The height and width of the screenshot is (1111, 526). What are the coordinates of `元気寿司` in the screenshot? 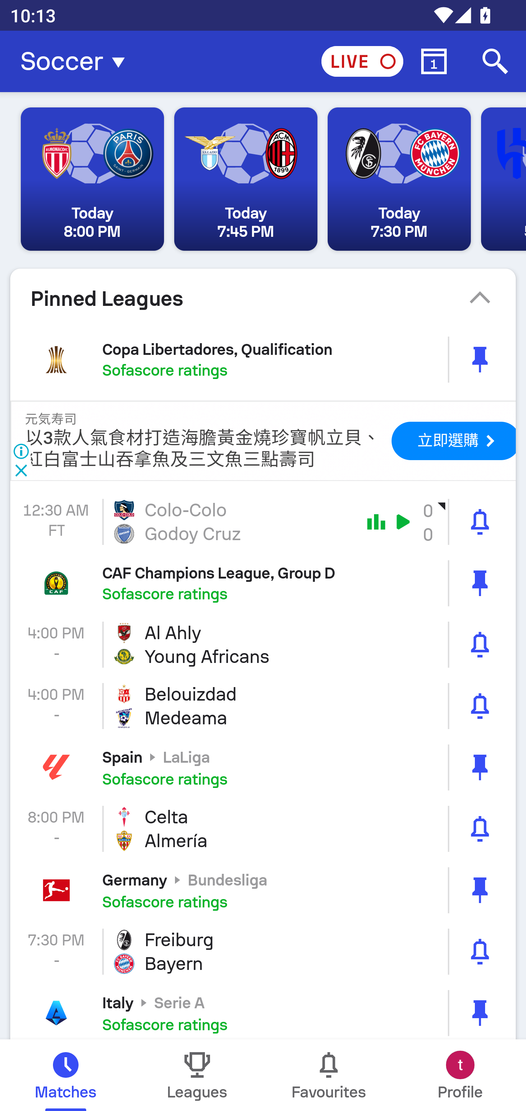 It's located at (51, 419).